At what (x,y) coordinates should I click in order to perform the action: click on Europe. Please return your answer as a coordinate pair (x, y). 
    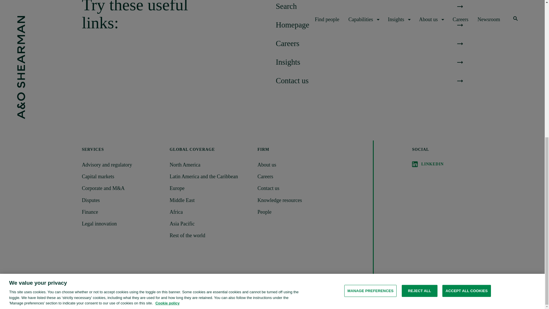
    Looking at the image, I should click on (210, 188).